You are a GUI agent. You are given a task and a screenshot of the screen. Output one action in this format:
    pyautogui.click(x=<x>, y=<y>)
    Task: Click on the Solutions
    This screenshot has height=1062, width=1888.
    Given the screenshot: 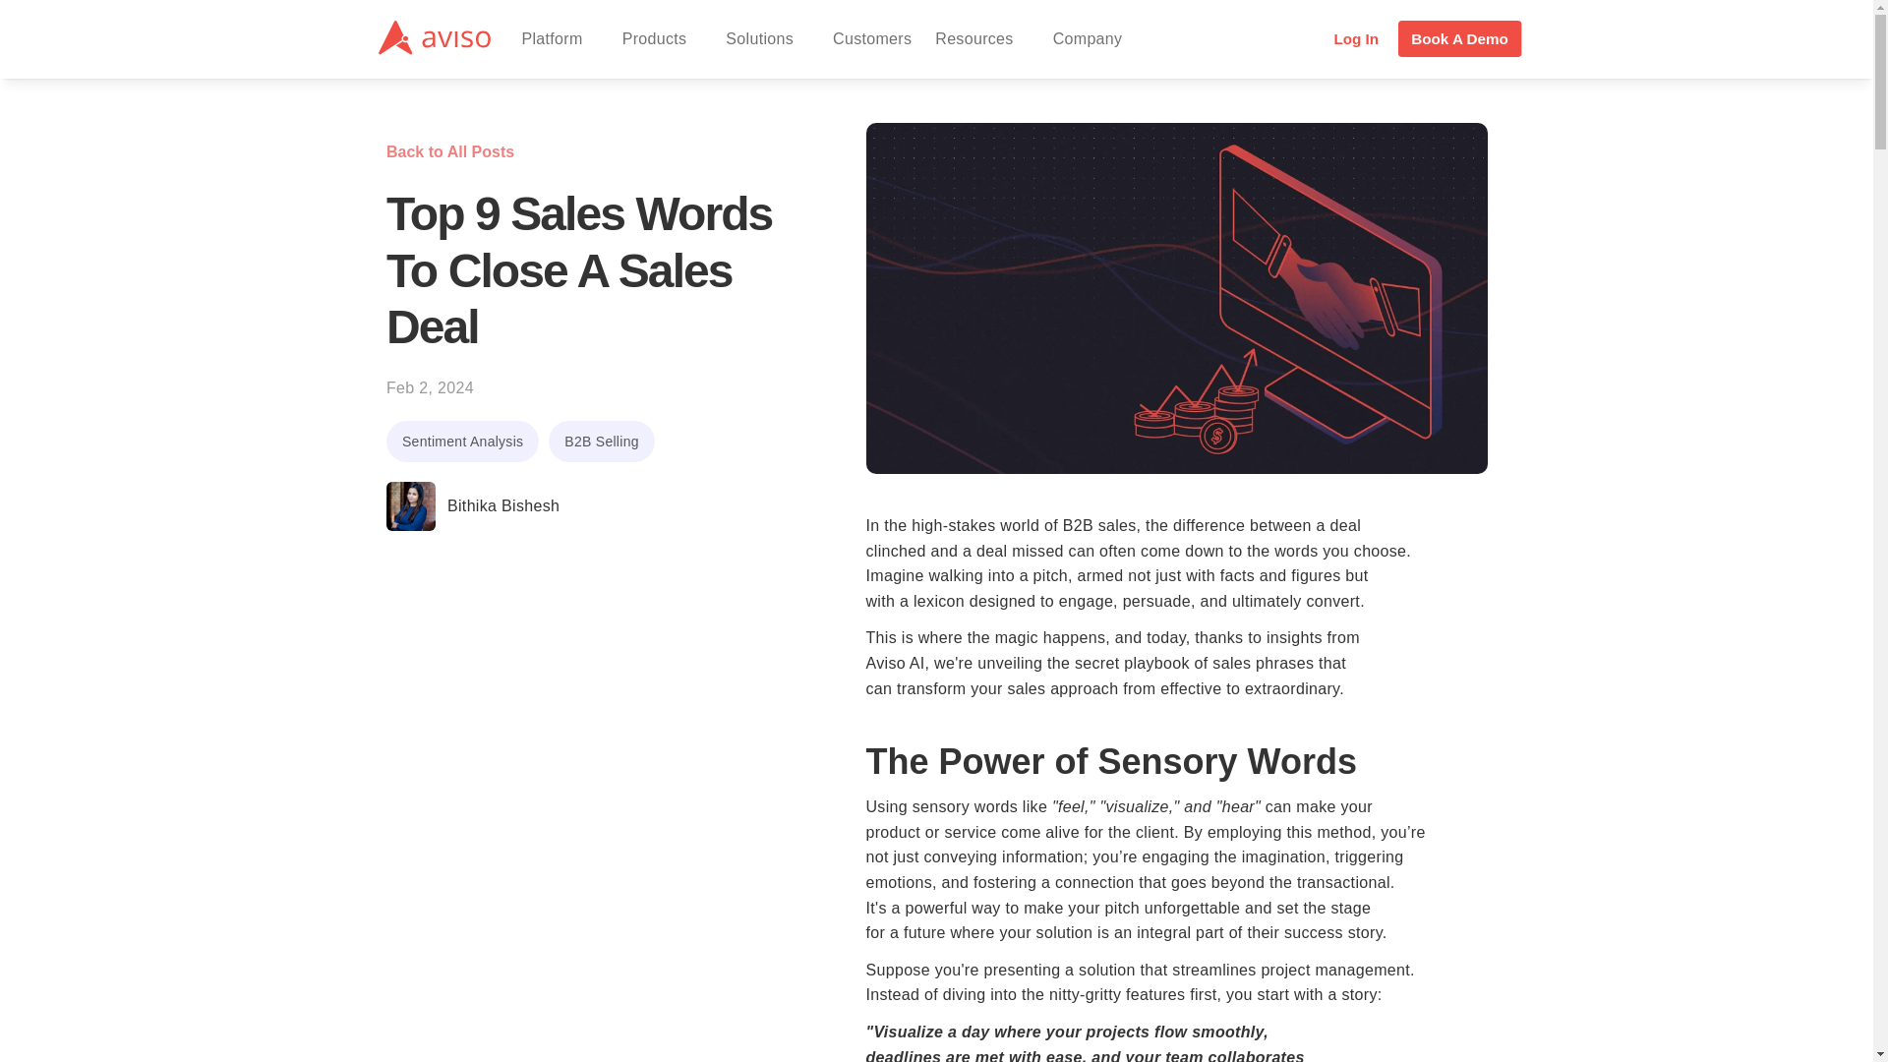 What is the action you would take?
    pyautogui.click(x=767, y=39)
    